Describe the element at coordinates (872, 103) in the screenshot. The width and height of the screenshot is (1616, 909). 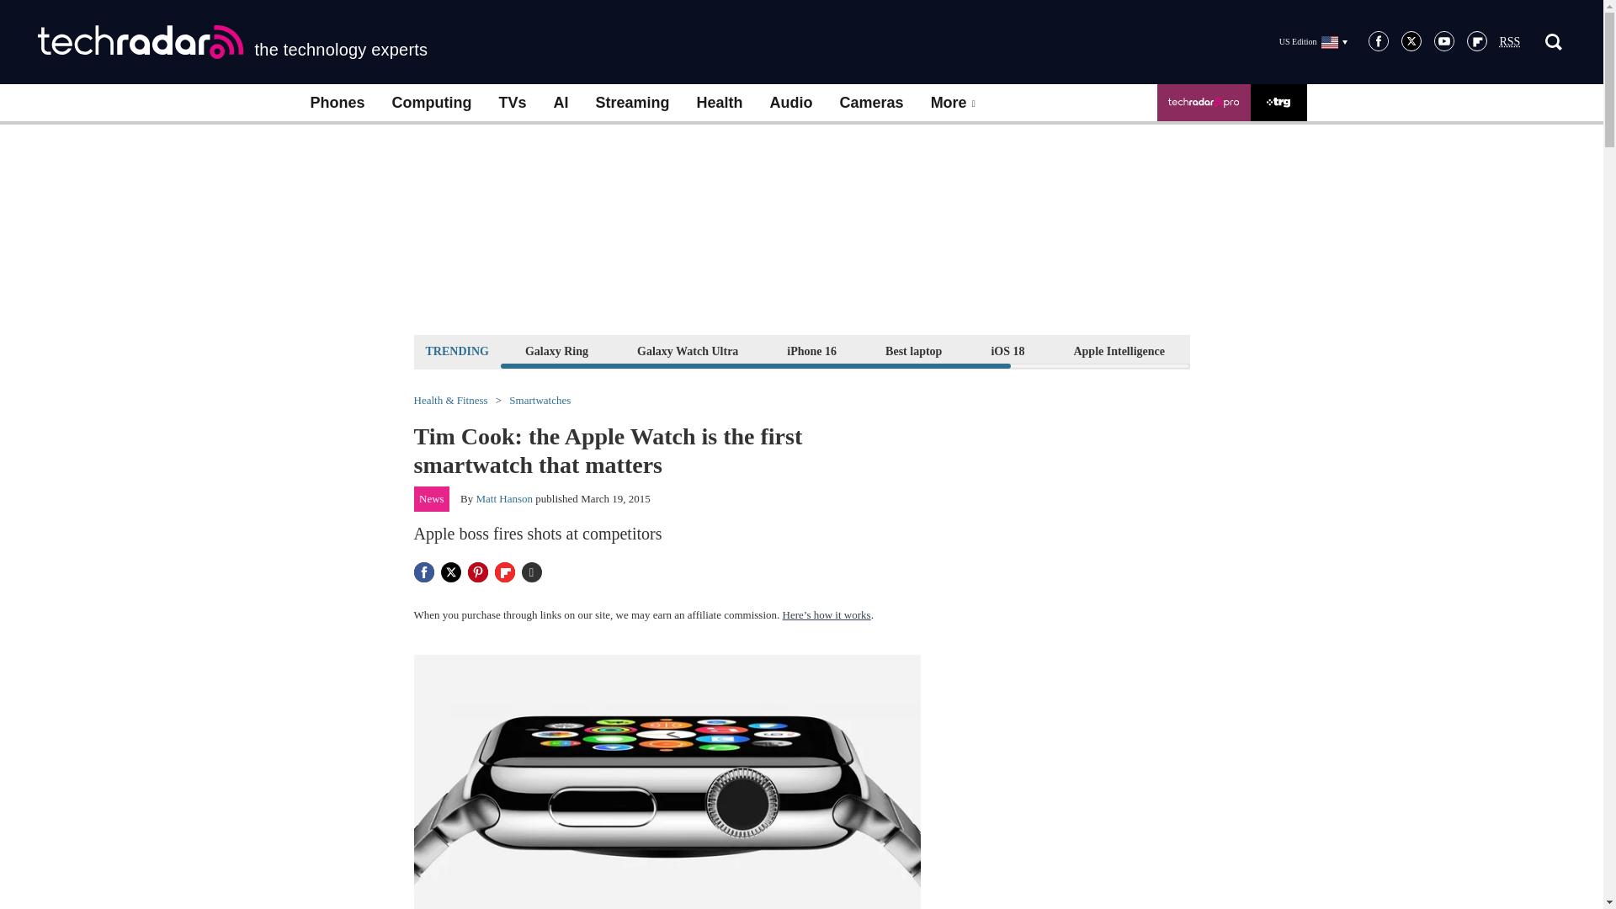
I see `Cameras` at that location.